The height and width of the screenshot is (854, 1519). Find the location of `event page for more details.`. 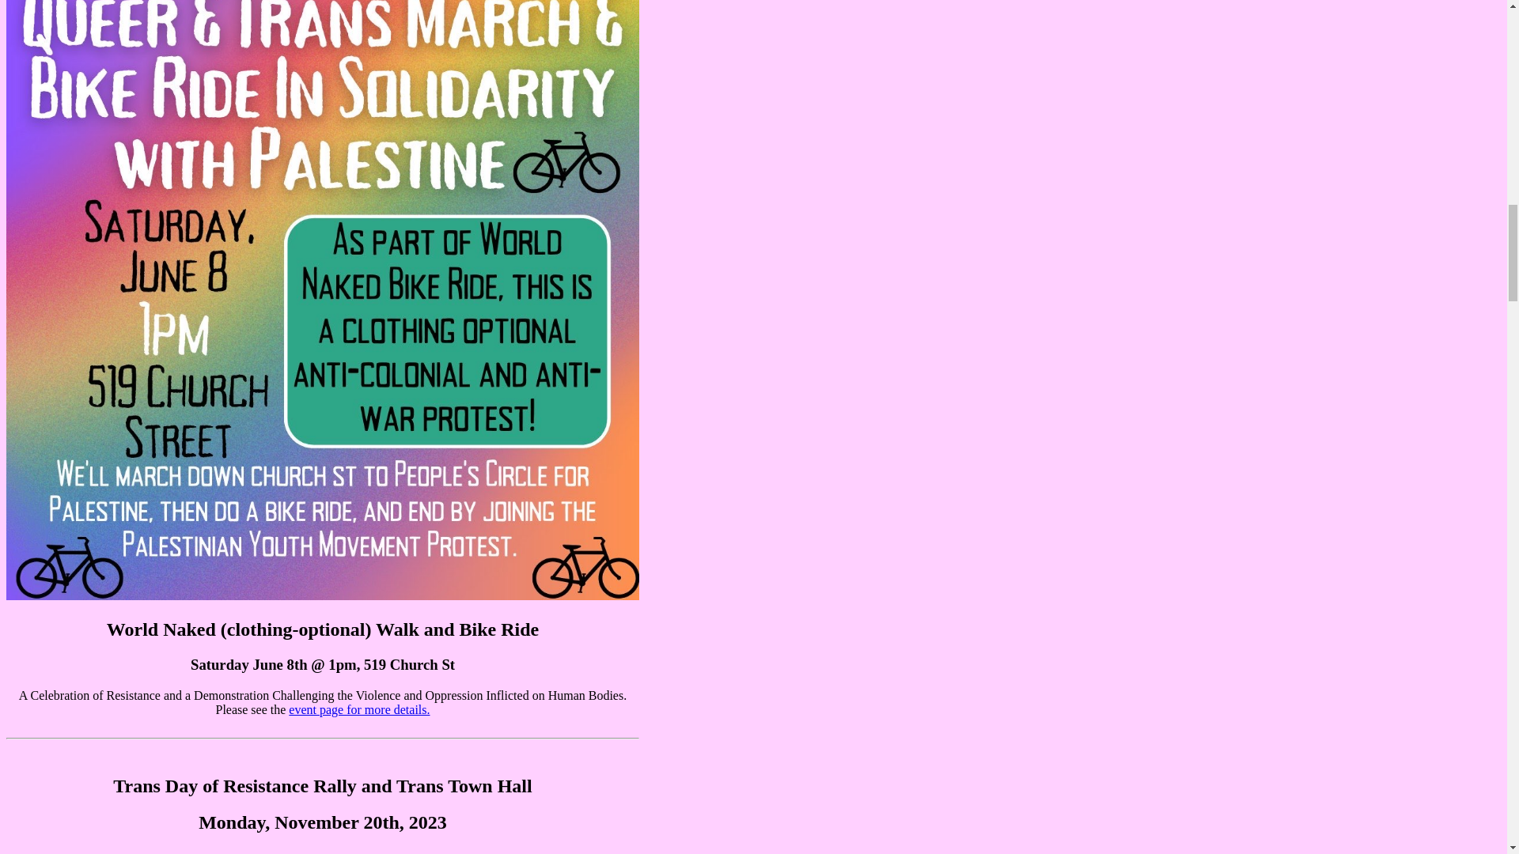

event page for more details. is located at coordinates (359, 709).